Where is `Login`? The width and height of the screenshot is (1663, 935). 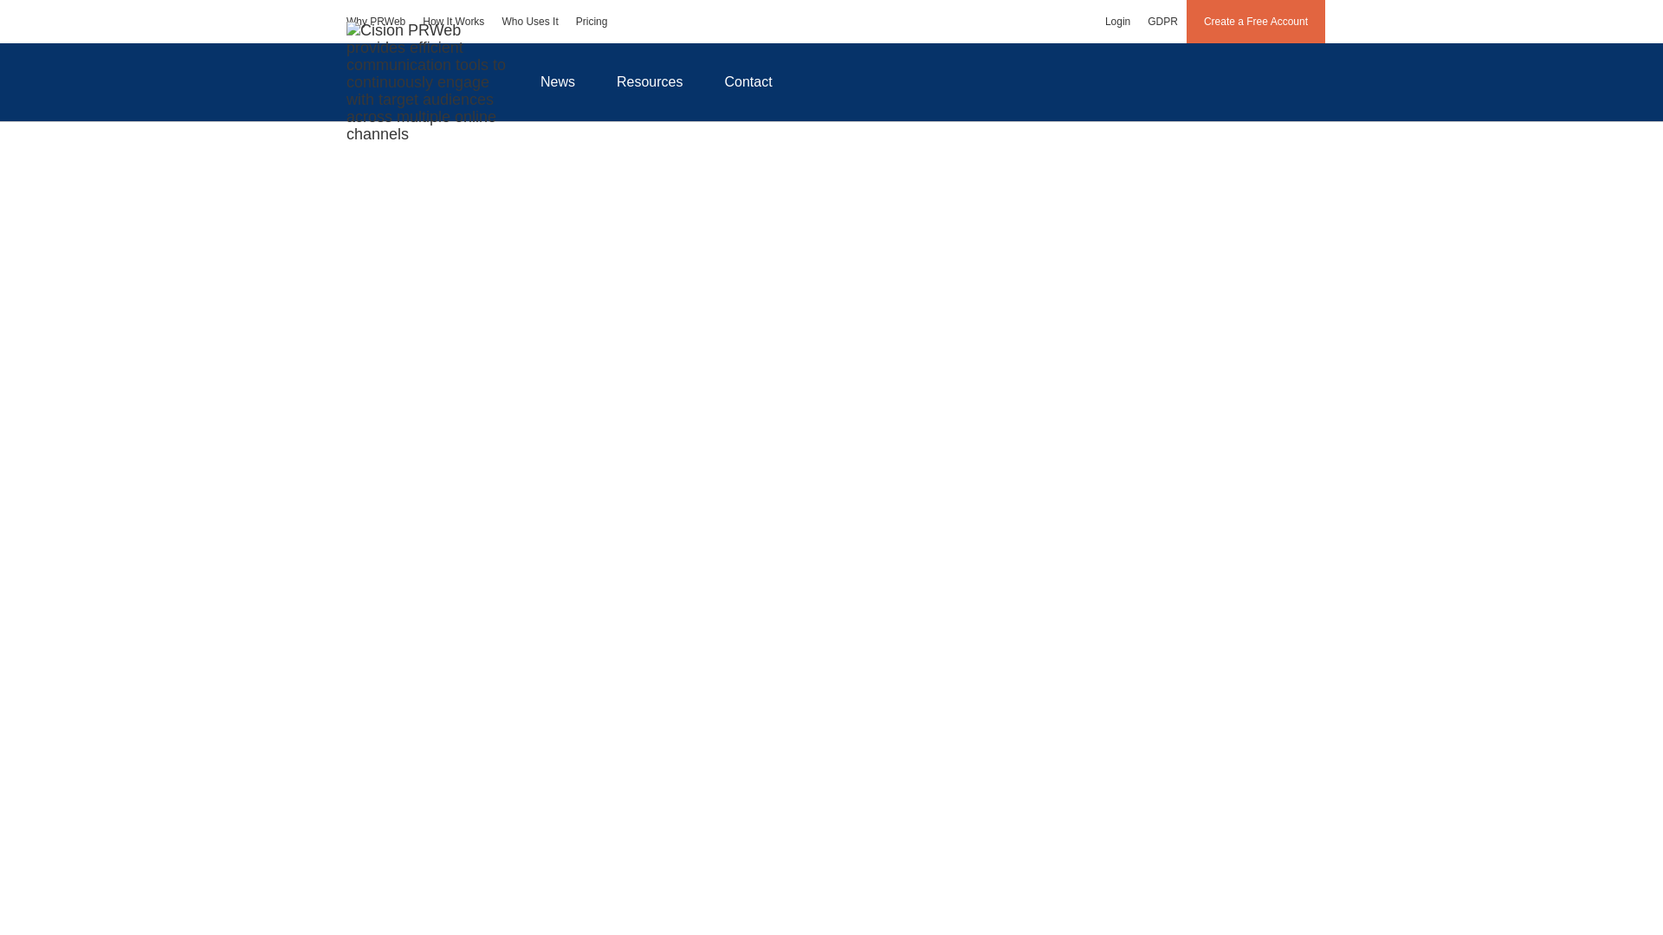
Login is located at coordinates (1117, 21).